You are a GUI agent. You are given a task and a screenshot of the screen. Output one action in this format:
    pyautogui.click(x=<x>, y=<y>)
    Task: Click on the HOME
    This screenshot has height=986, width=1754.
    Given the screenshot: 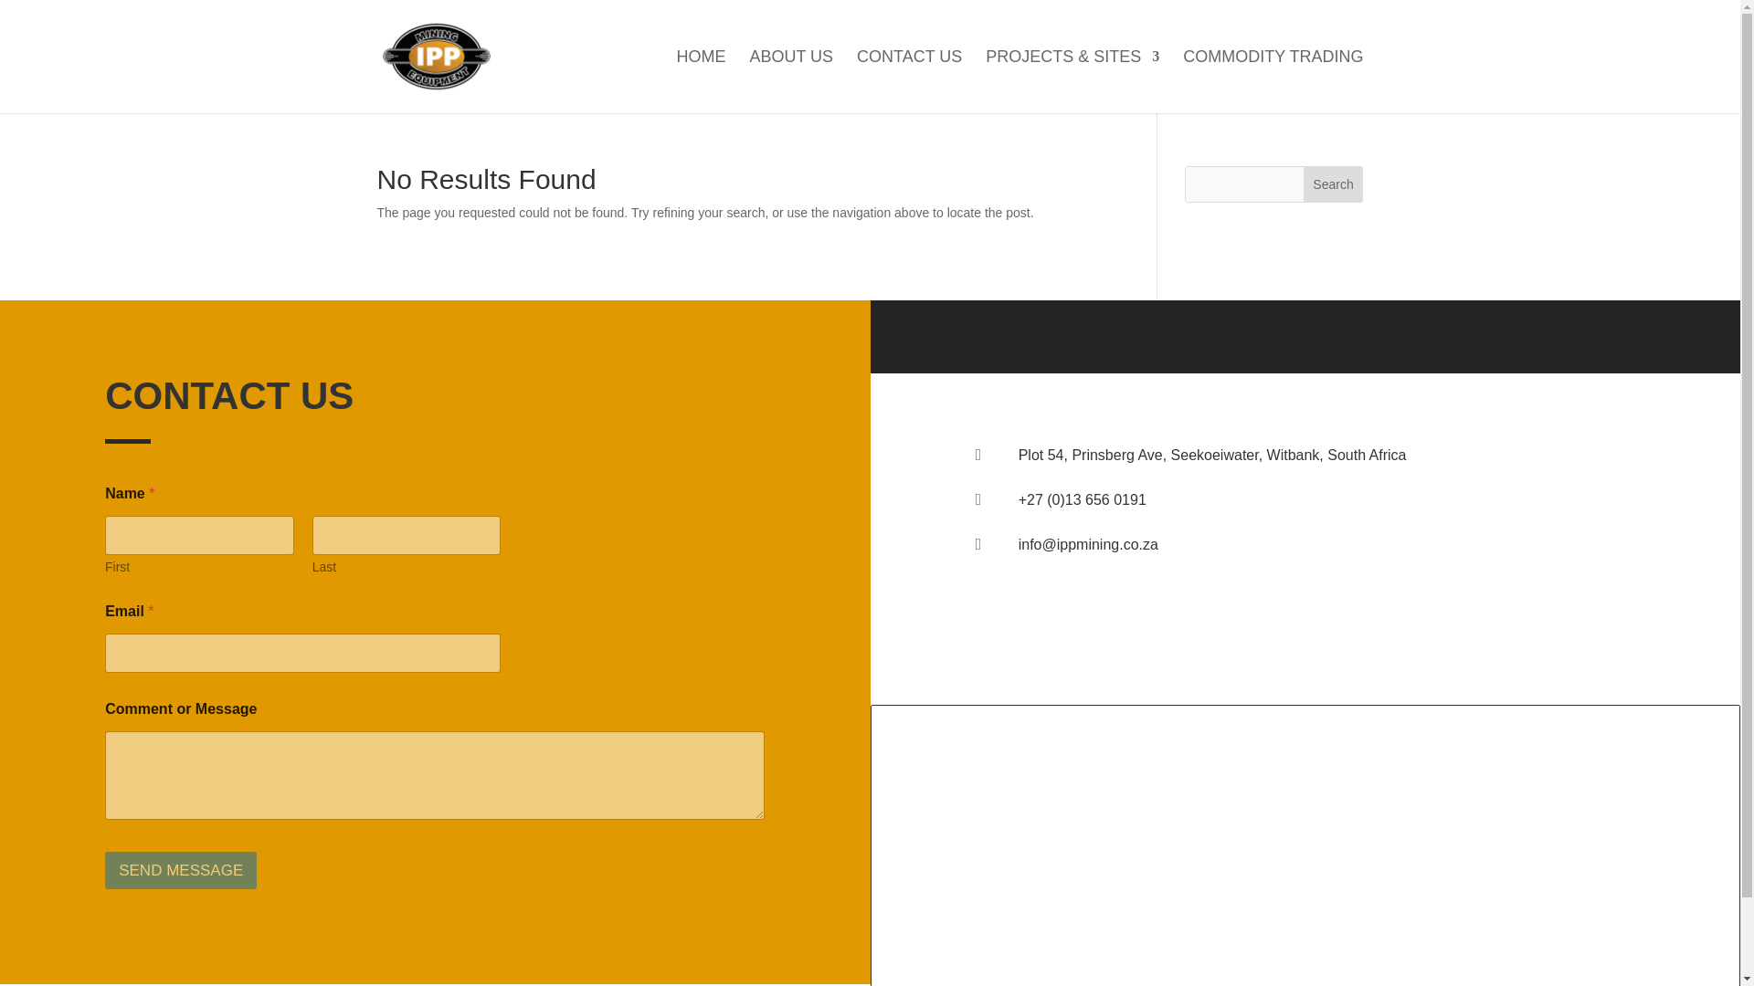 What is the action you would take?
    pyautogui.click(x=702, y=82)
    